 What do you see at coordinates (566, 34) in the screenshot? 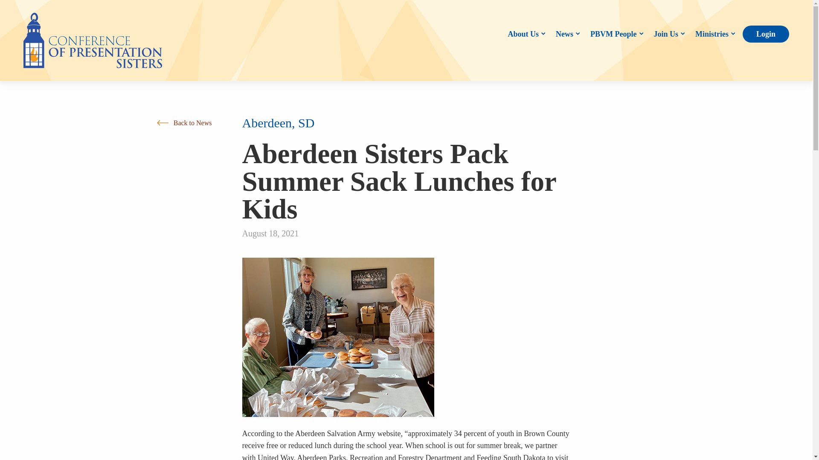
I see `News` at bounding box center [566, 34].